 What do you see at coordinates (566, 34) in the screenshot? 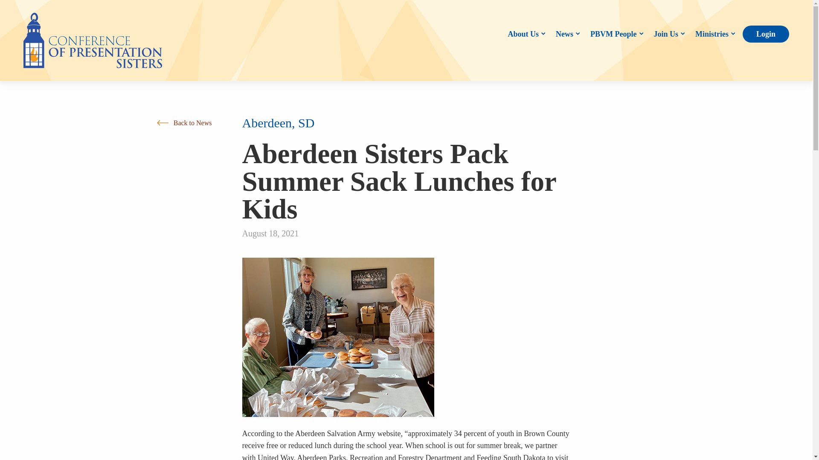
I see `News` at bounding box center [566, 34].